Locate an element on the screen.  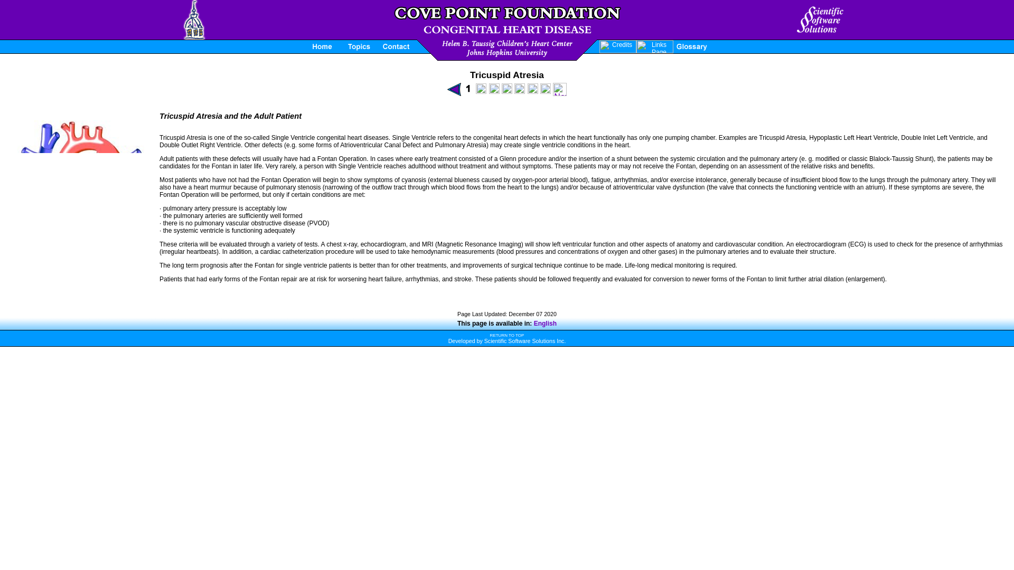
Adult Information is located at coordinates (520, 91).